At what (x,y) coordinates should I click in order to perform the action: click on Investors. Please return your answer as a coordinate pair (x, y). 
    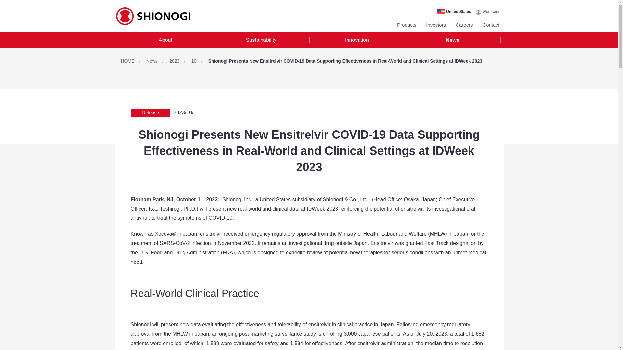
    Looking at the image, I should click on (436, 25).